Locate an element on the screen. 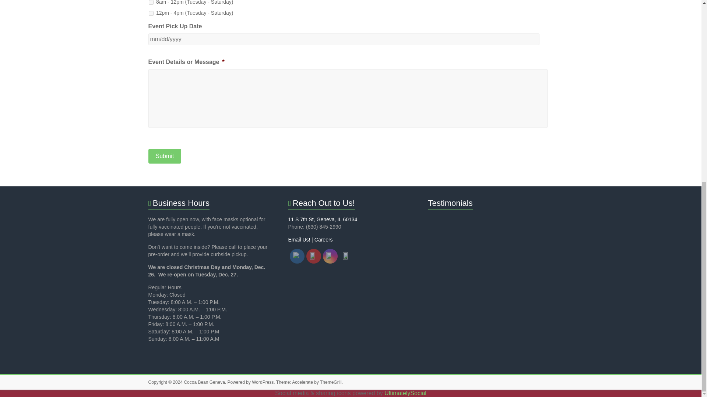  11 S 7th St, Geneva, IL 60134 is located at coordinates (322, 219).